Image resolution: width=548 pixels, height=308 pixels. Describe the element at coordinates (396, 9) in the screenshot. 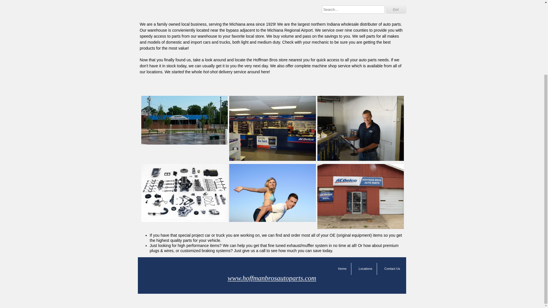

I see `Go!` at that location.